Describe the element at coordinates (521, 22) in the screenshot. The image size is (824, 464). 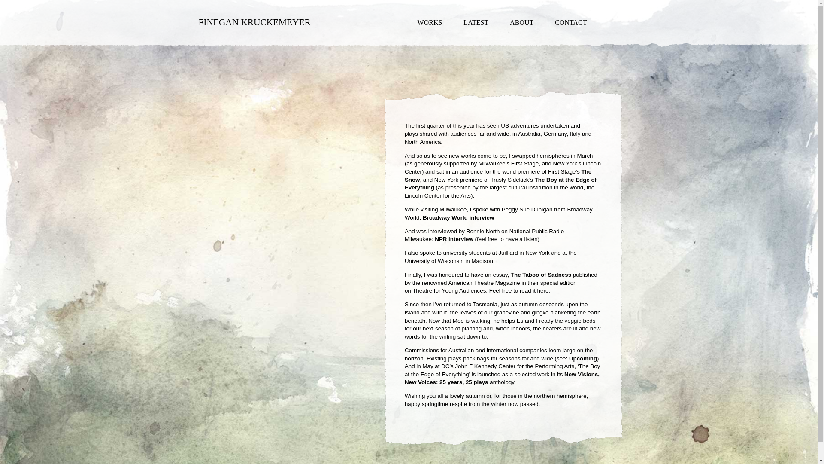
I see `ABOUT` at that location.